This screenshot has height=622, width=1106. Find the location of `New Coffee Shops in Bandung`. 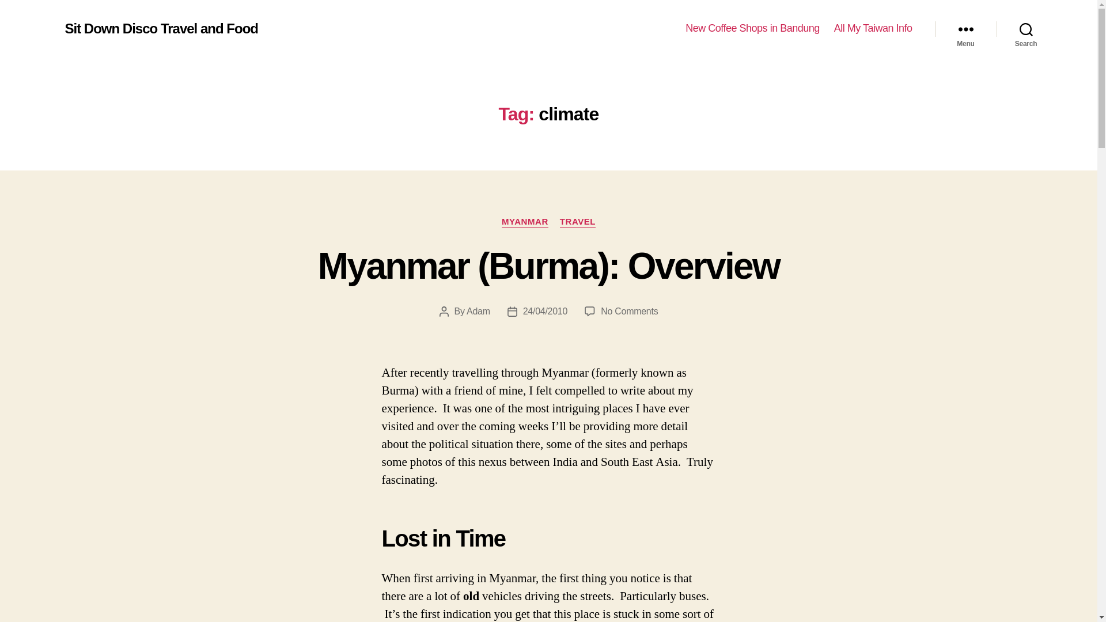

New Coffee Shops in Bandung is located at coordinates (752, 28).